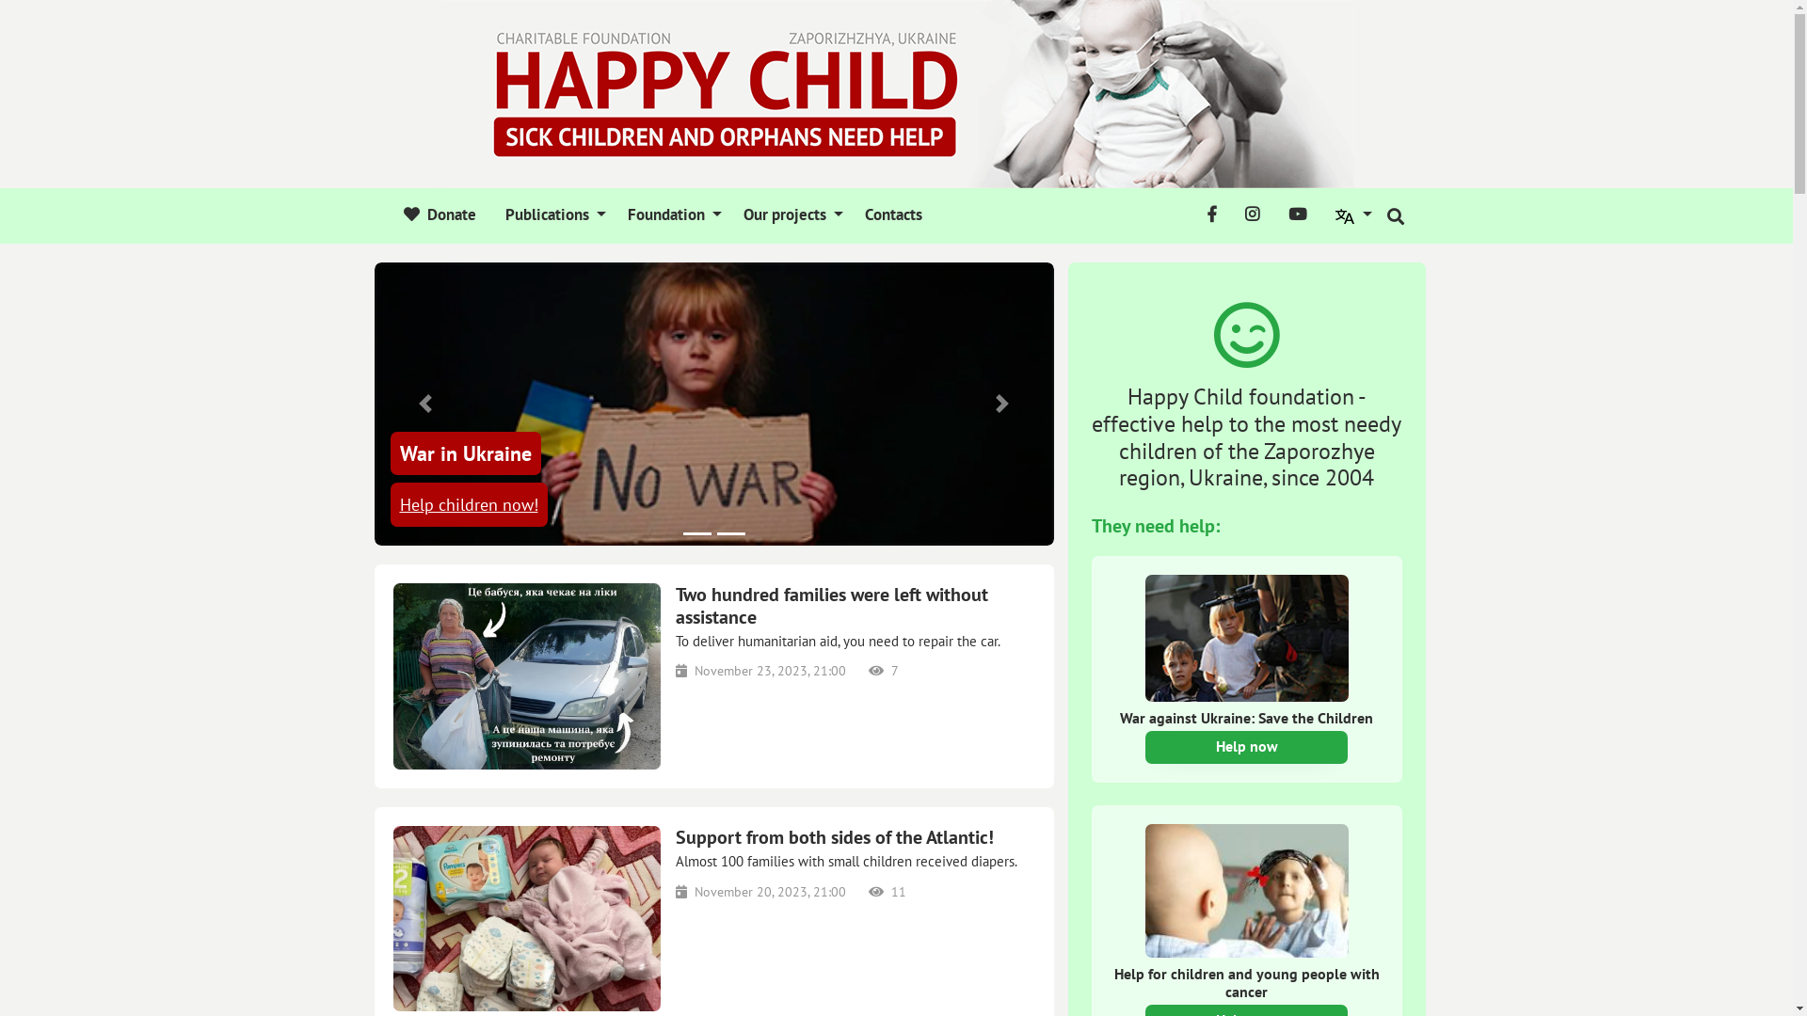 This screenshot has height=1016, width=1807. I want to click on Two hundred families were left without assistance, so click(856, 606).